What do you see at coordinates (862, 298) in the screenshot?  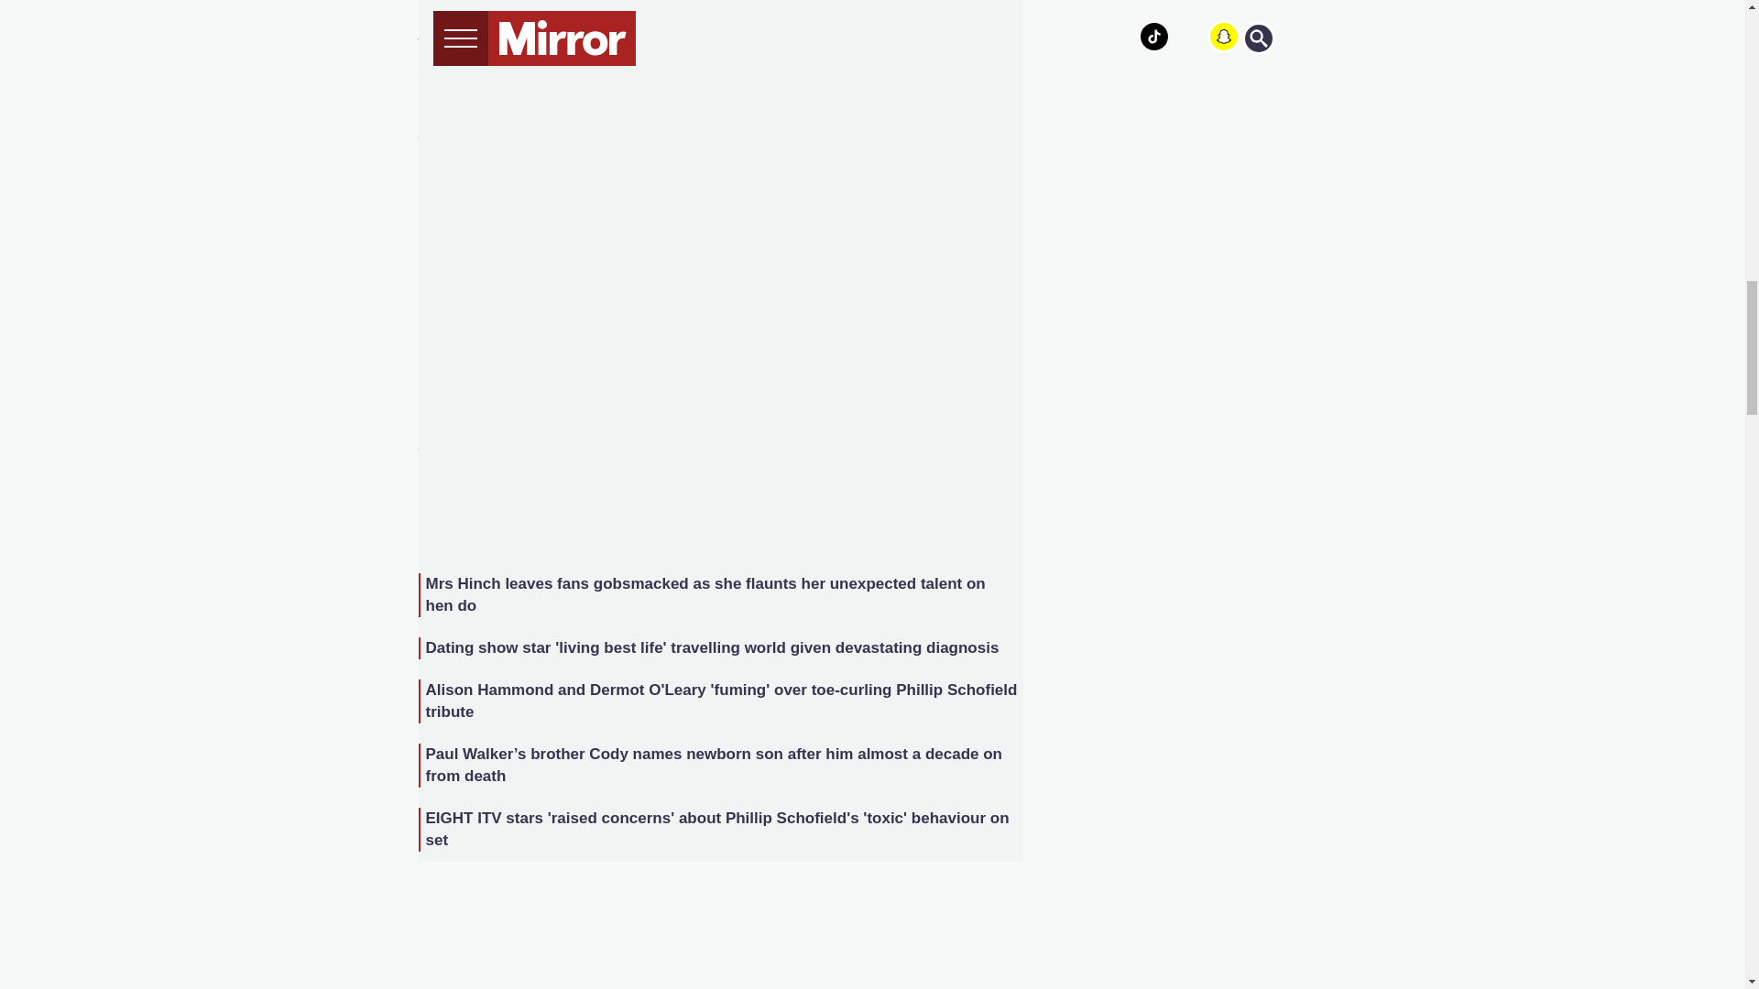 I see `His full statement can be read here.` at bounding box center [862, 298].